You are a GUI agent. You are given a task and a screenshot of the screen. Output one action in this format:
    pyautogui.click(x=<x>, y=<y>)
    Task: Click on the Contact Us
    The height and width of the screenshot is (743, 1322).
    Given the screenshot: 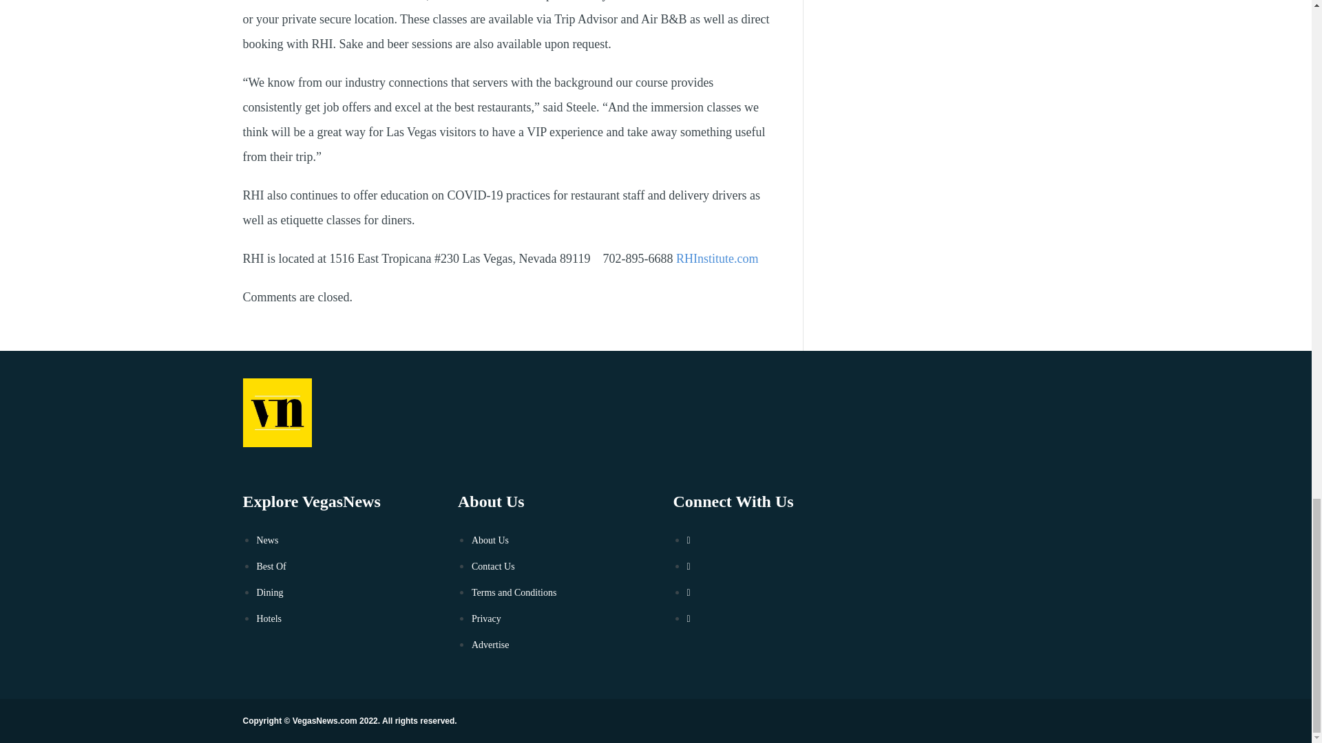 What is the action you would take?
    pyautogui.click(x=493, y=566)
    